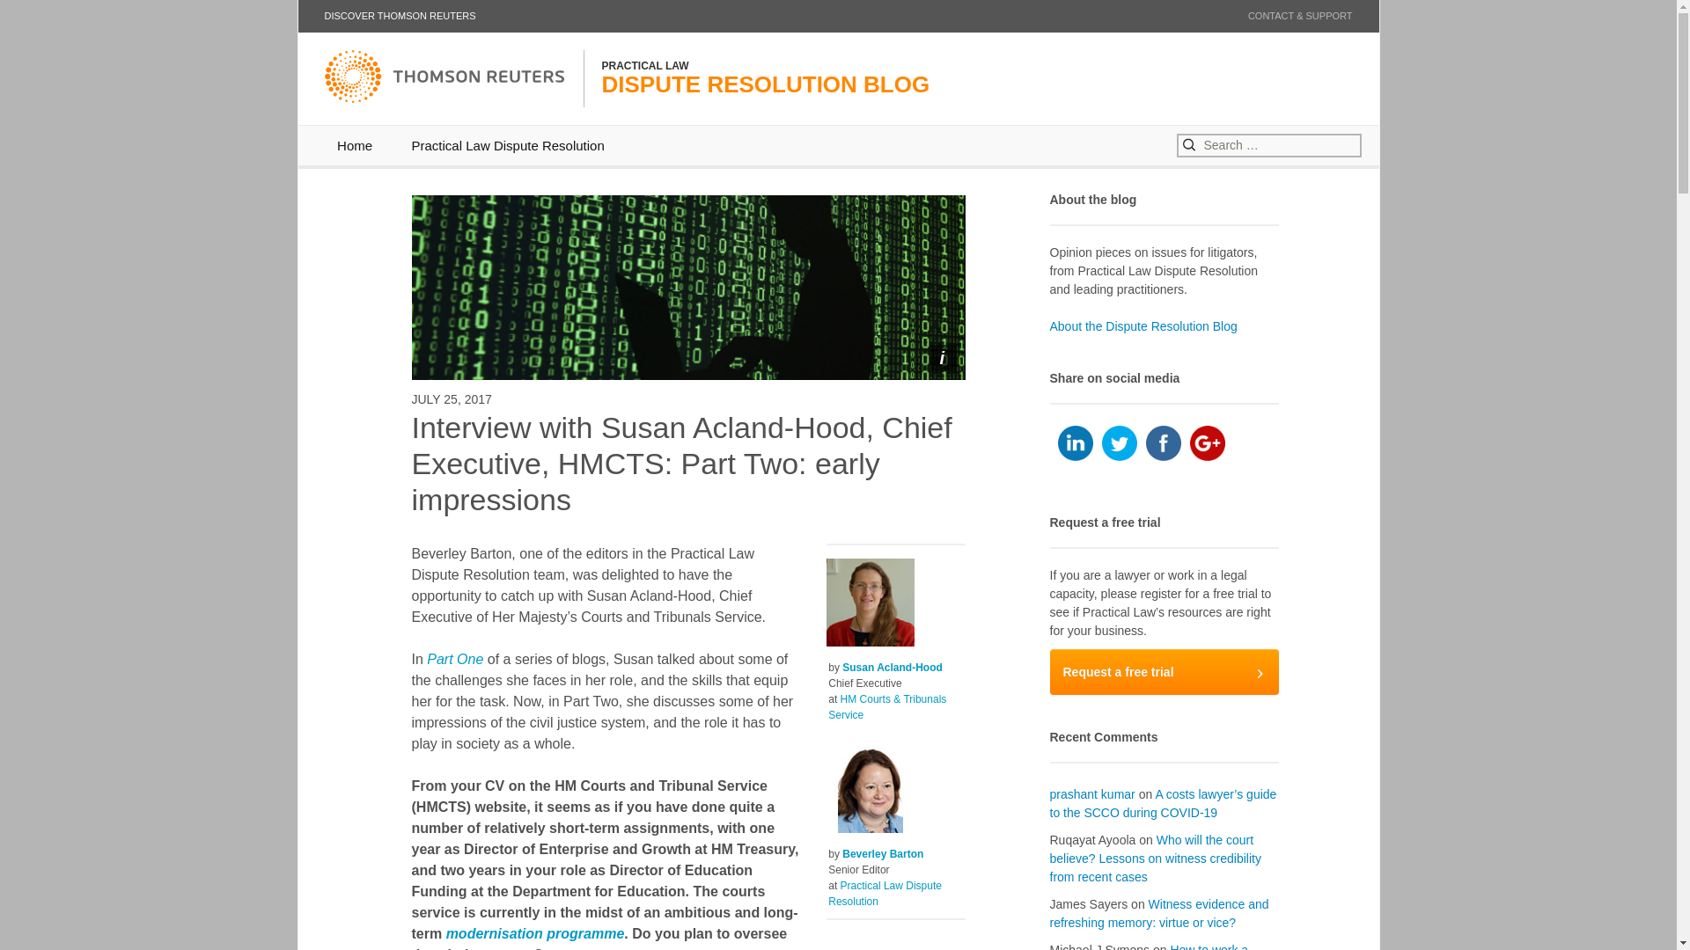 This screenshot has width=1690, height=950. Describe the element at coordinates (893, 667) in the screenshot. I see `Susan Acland-Hood` at that location.